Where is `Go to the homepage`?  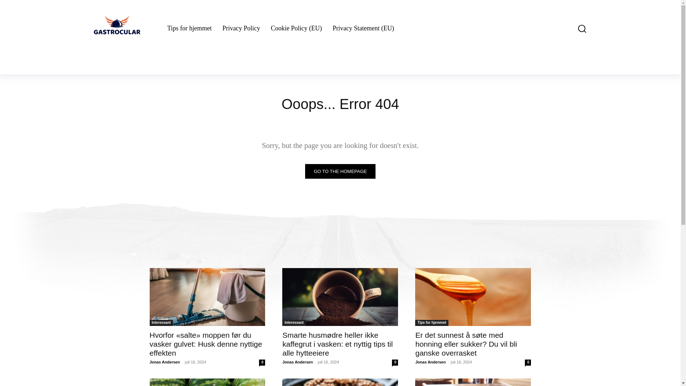
Go to the homepage is located at coordinates (340, 172).